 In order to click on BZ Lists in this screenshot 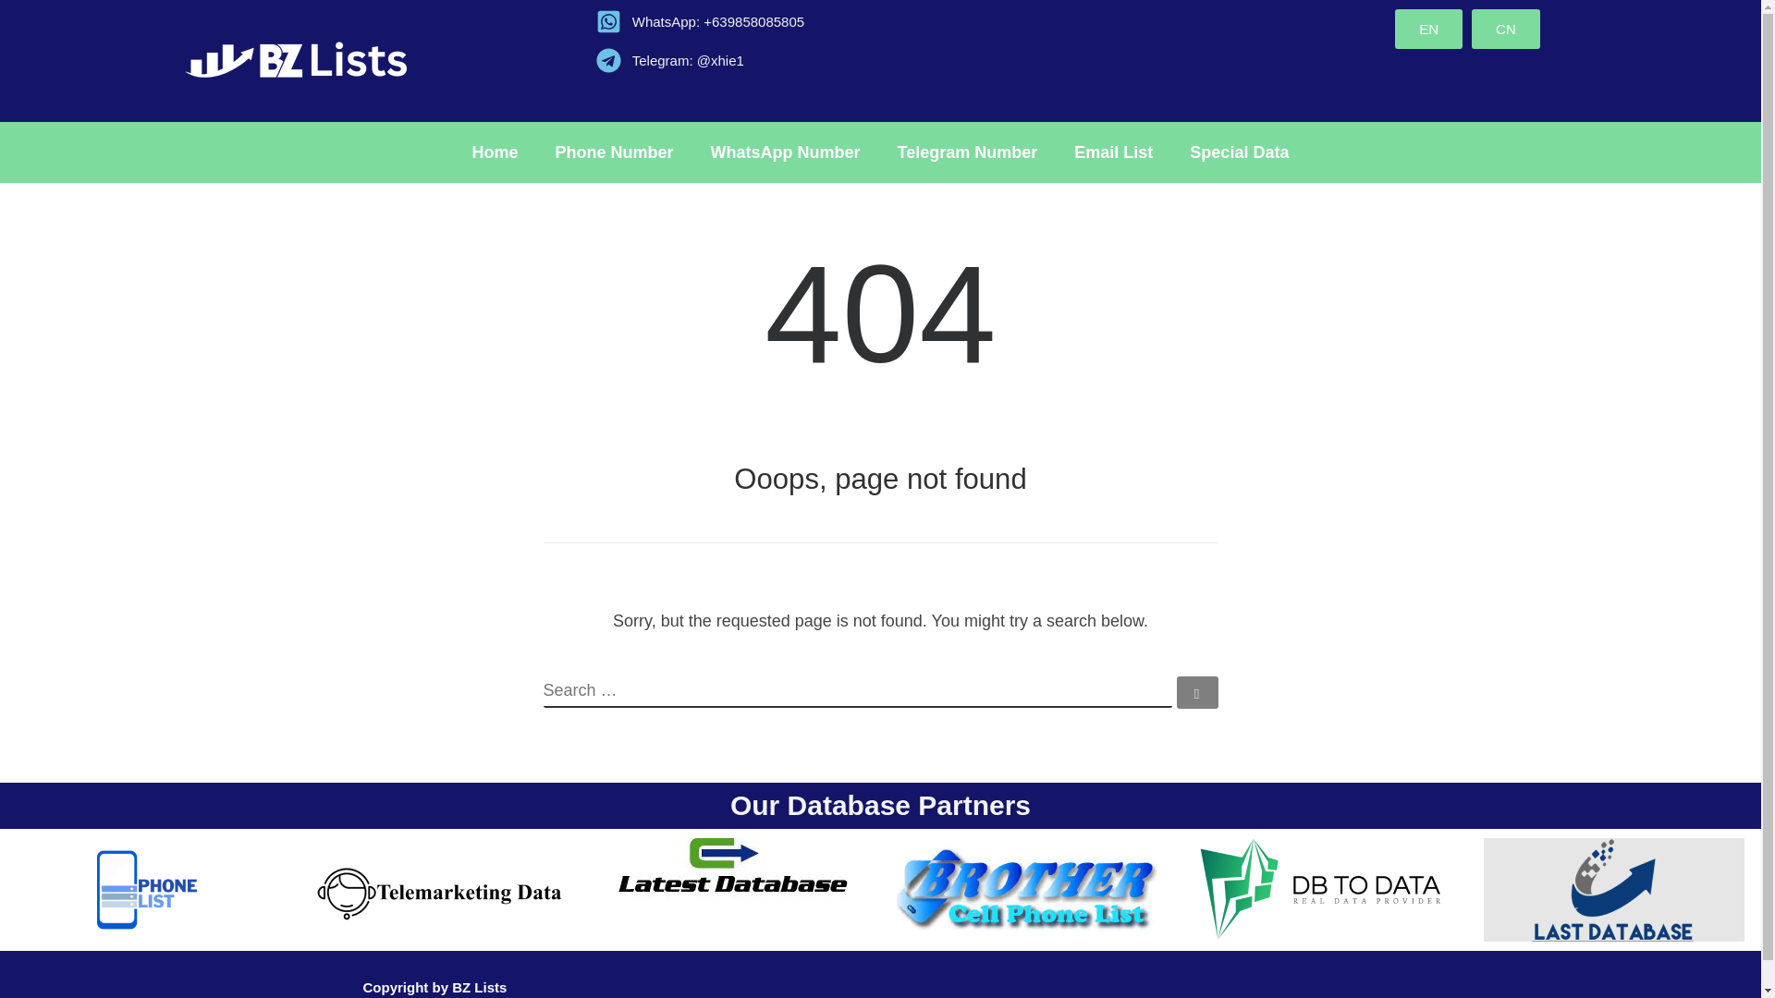, I will do `click(479, 987)`.